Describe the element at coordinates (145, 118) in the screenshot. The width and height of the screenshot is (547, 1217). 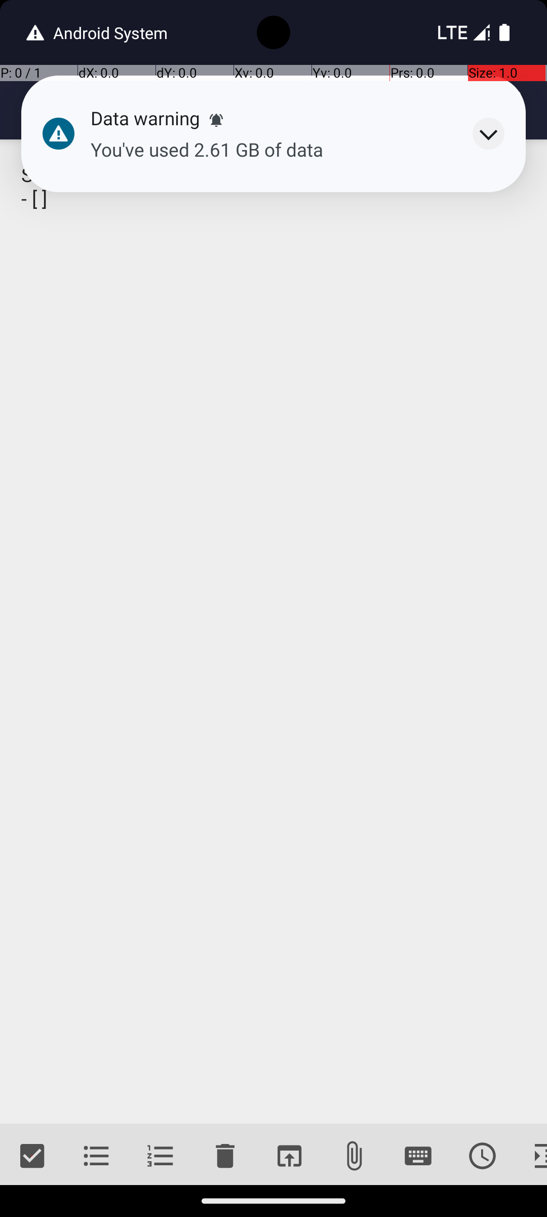
I see `Data warning` at that location.